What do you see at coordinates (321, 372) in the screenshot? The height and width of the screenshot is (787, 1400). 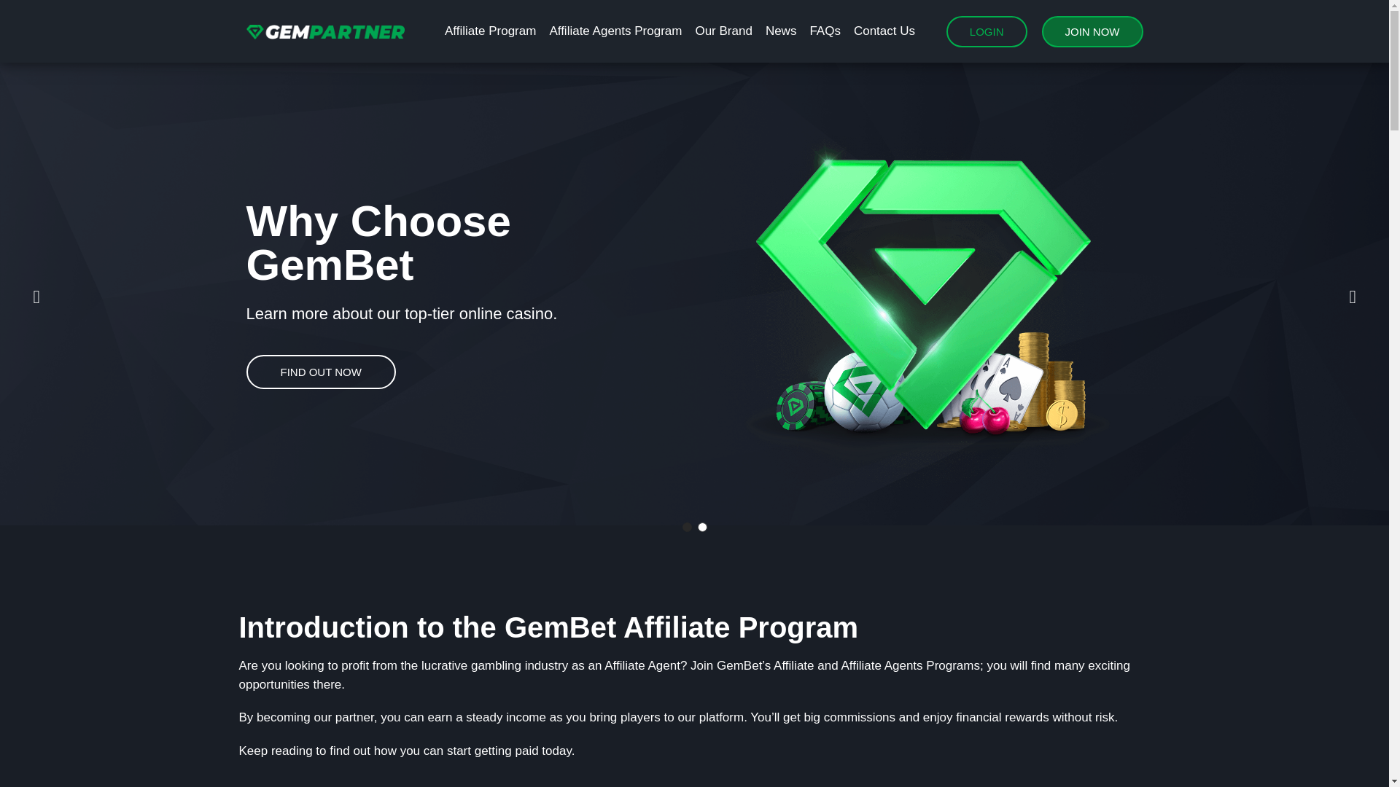 I see `FIND OUT NOW` at bounding box center [321, 372].